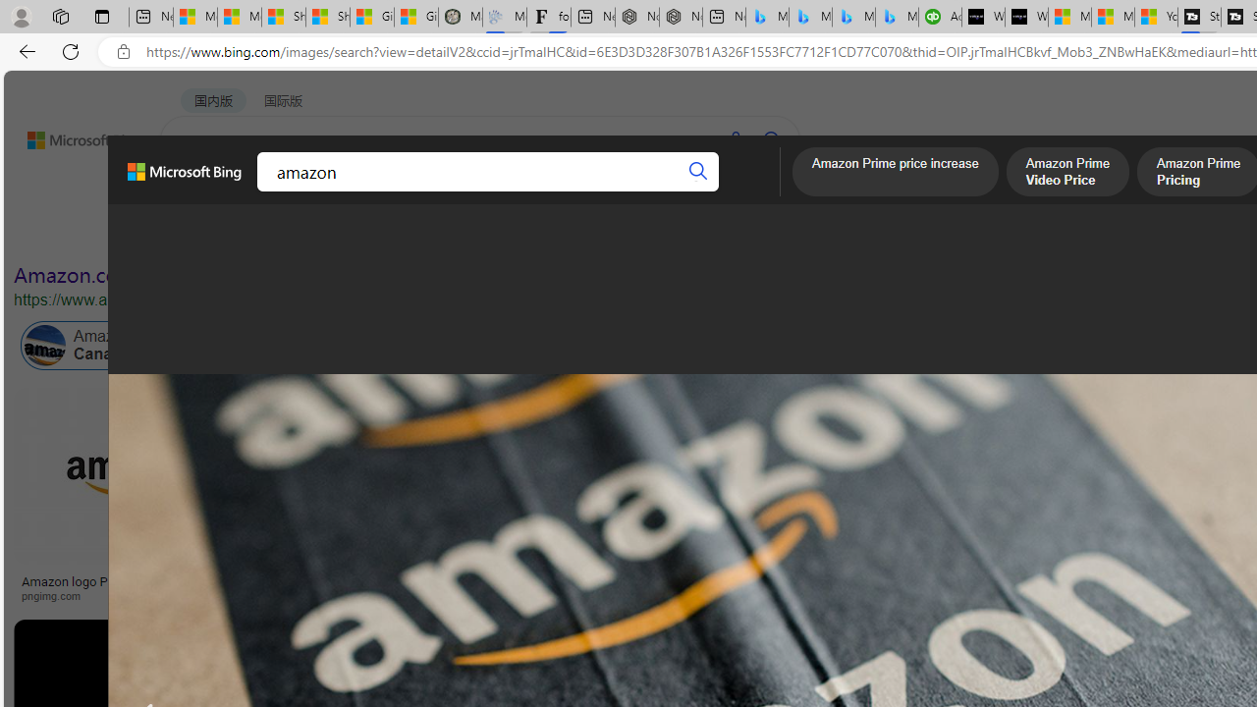 This screenshot has width=1257, height=707. I want to click on People, so click(511, 234).